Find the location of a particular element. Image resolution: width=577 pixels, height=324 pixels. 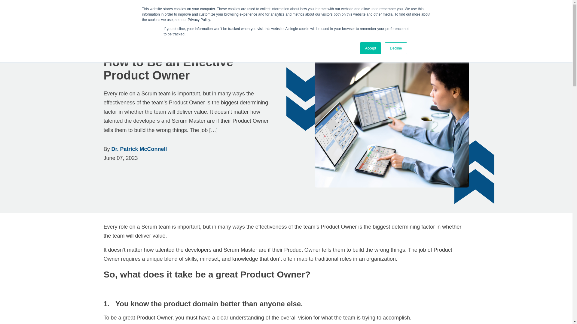

Accept is located at coordinates (371, 48).